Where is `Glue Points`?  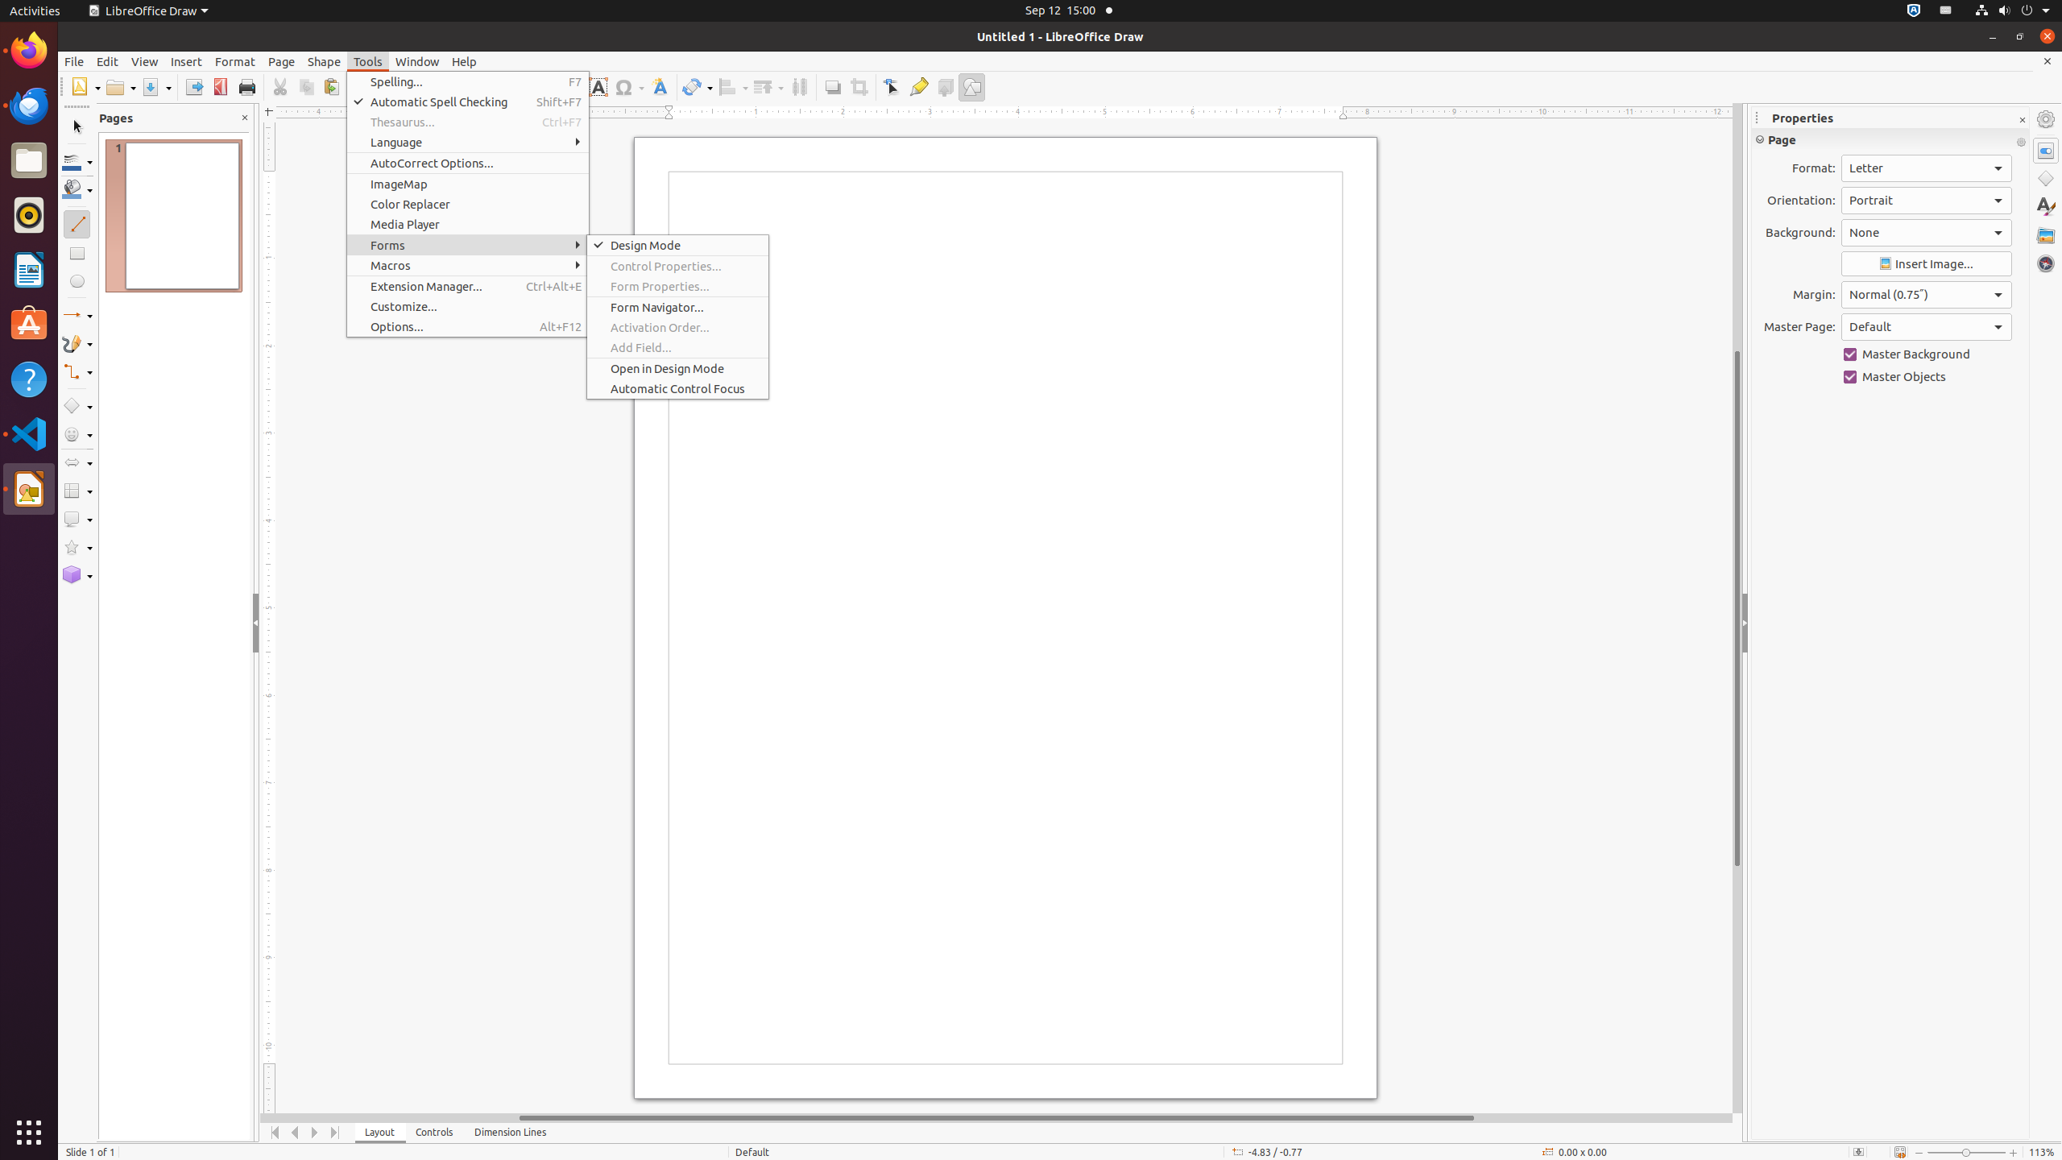
Glue Points is located at coordinates (918, 87).